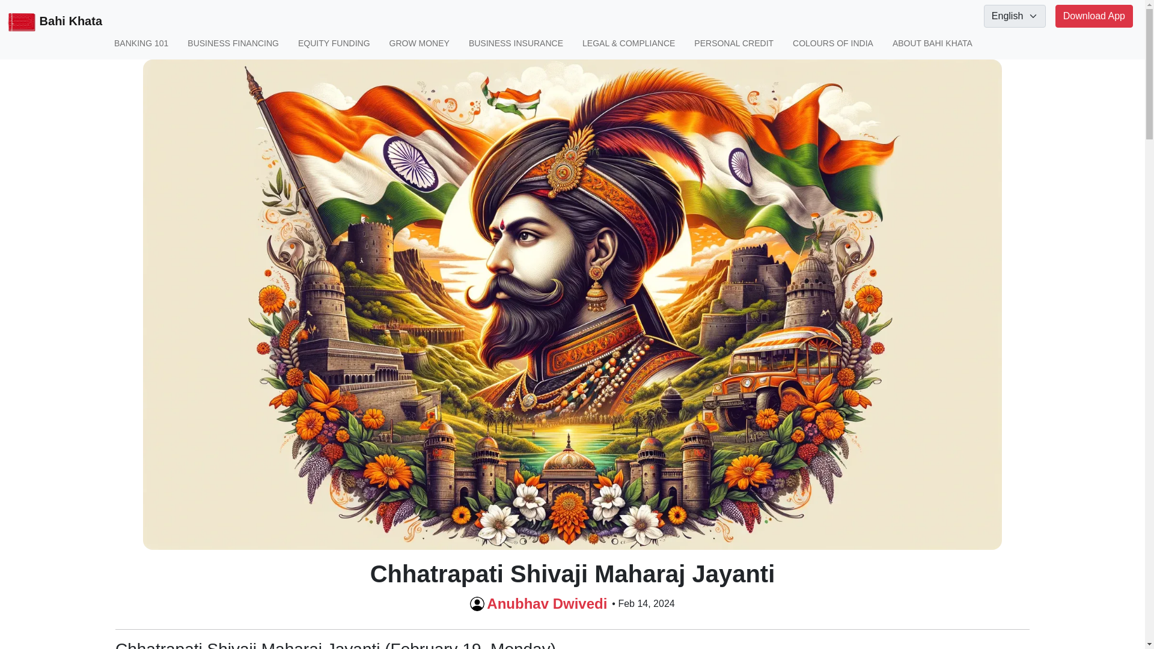  Describe the element at coordinates (833, 43) in the screenshot. I see `Colours Of India` at that location.